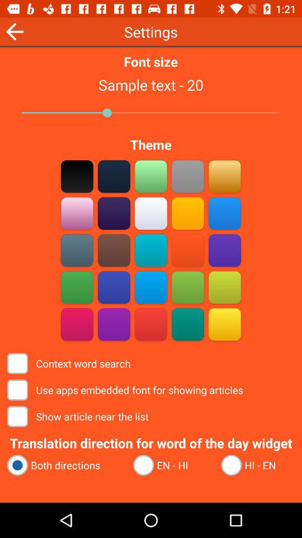 This screenshot has height=538, width=302. I want to click on make background pink, so click(77, 213).